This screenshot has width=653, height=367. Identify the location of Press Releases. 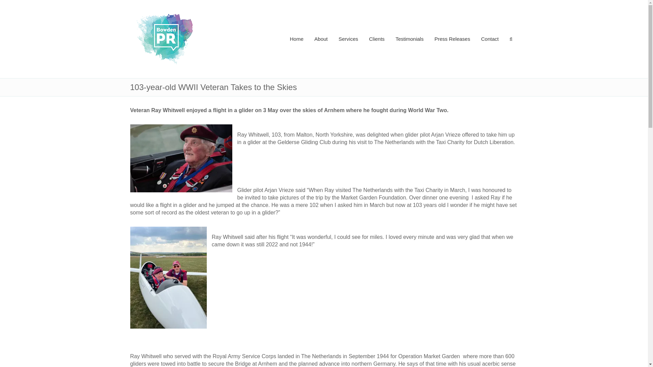
(452, 39).